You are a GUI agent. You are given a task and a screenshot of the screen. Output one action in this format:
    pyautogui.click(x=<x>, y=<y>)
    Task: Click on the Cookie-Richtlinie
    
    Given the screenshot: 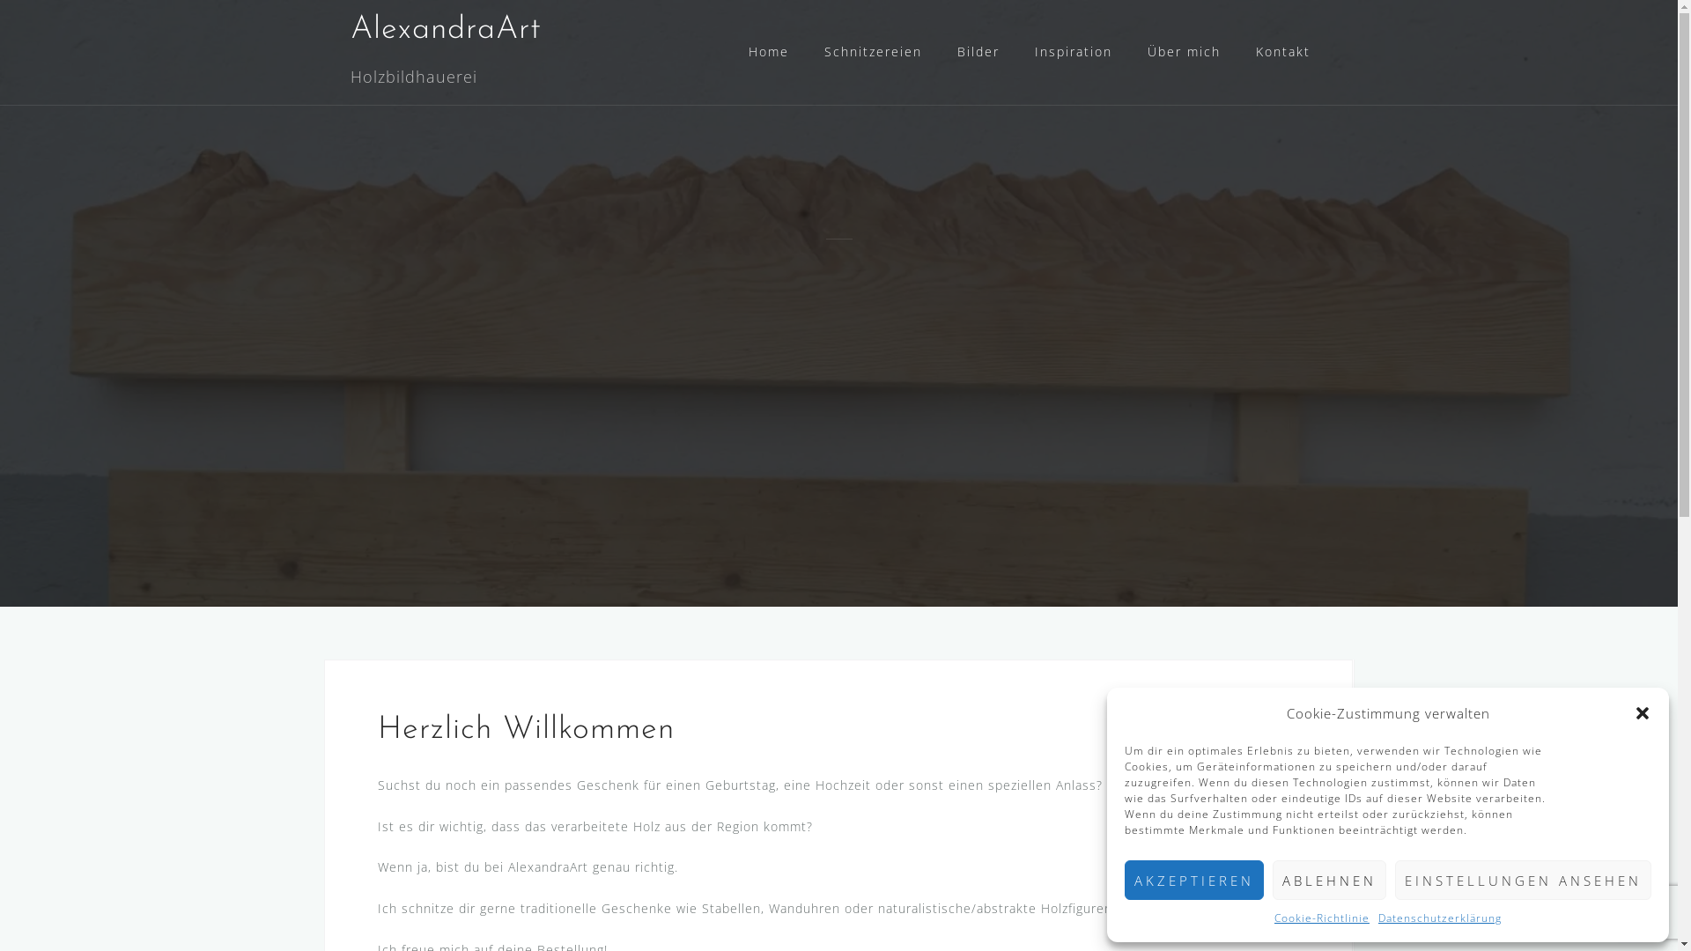 What is the action you would take?
    pyautogui.click(x=1322, y=919)
    